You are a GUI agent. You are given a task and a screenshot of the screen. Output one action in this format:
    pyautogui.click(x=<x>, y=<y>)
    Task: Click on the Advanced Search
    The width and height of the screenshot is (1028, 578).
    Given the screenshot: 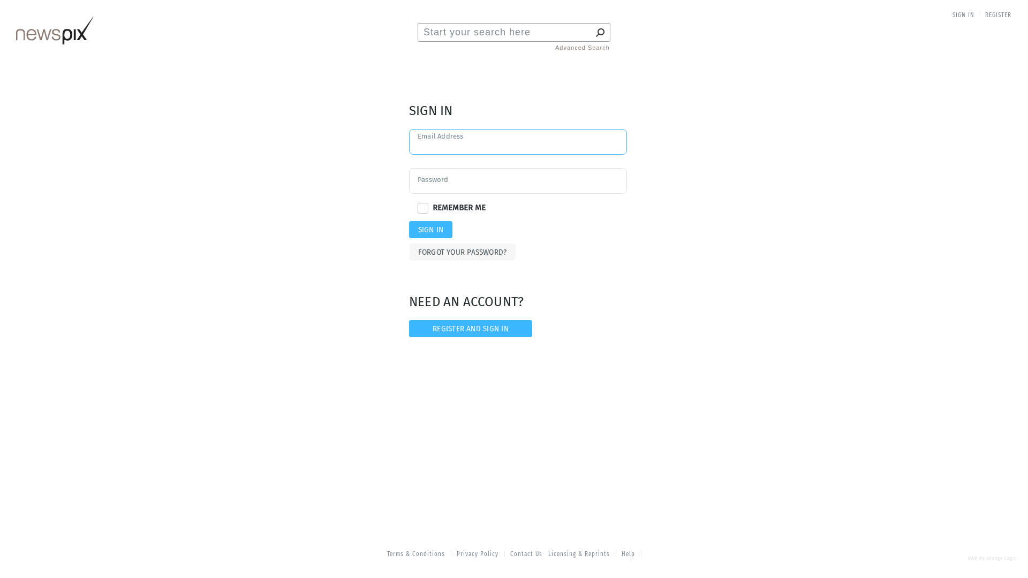 What is the action you would take?
    pyautogui.click(x=583, y=48)
    